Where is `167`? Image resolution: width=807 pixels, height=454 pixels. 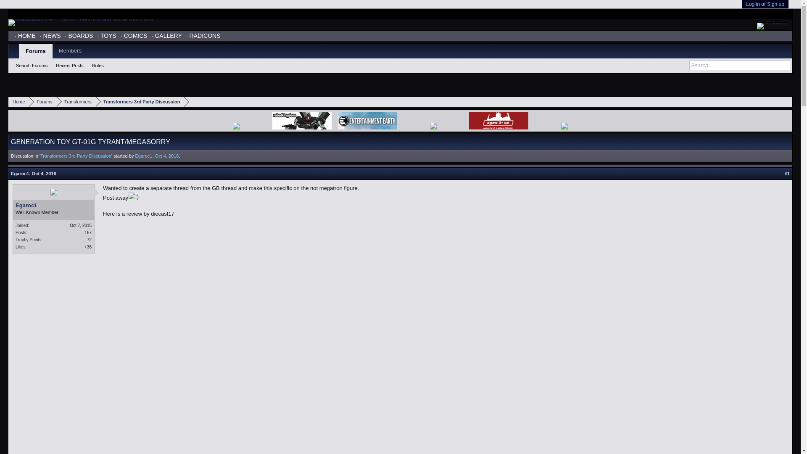
167 is located at coordinates (88, 232).